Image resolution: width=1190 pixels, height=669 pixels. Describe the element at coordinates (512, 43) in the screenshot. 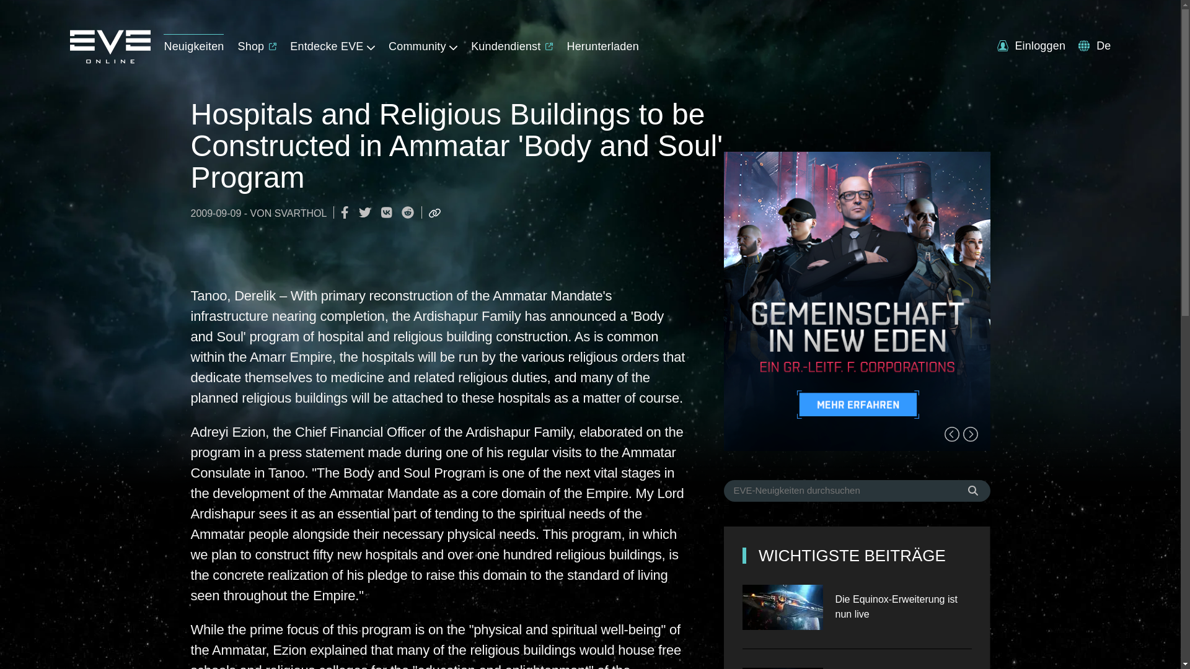

I see `Kundendienst` at that location.